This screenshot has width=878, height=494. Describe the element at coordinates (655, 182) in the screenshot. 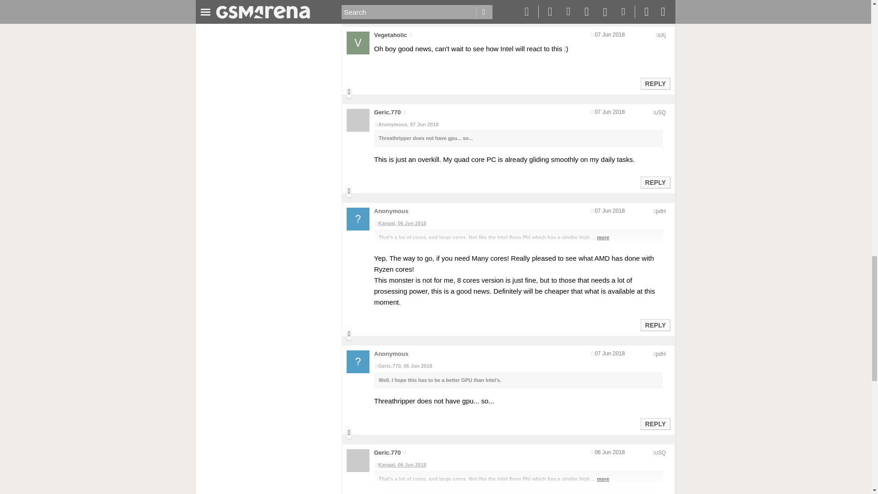

I see `Reply to this post` at that location.